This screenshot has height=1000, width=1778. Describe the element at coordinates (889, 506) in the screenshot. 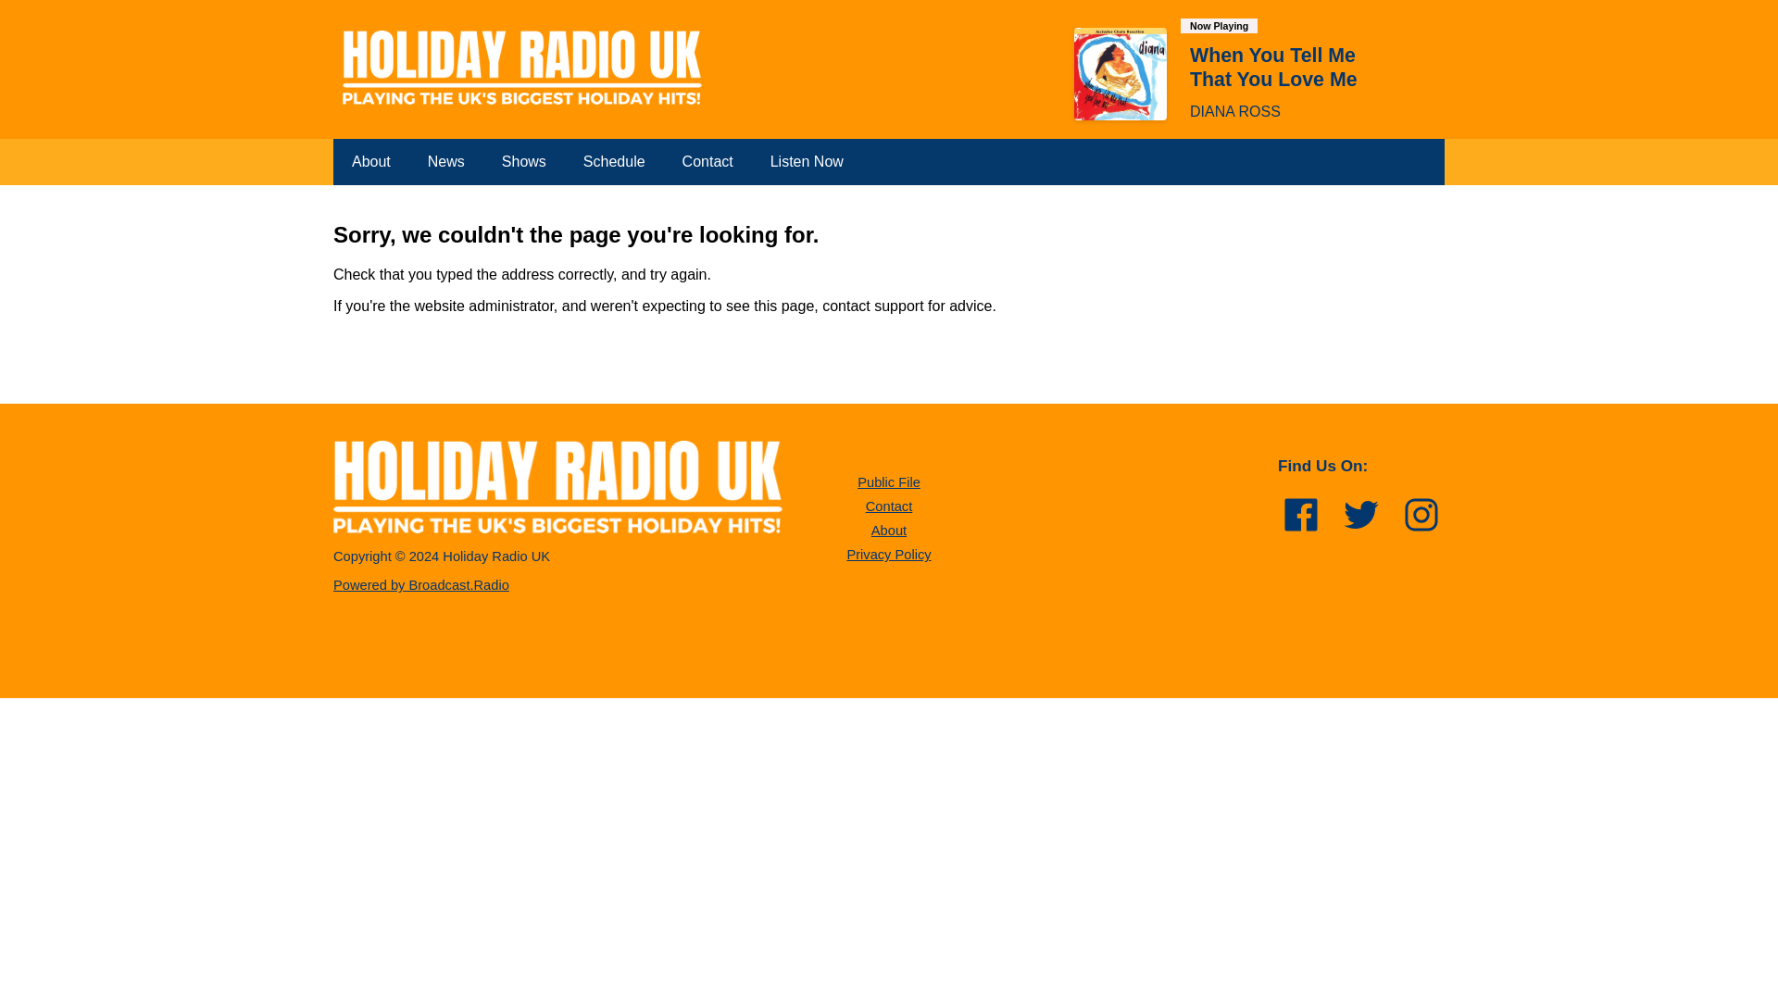

I see `Contact` at that location.